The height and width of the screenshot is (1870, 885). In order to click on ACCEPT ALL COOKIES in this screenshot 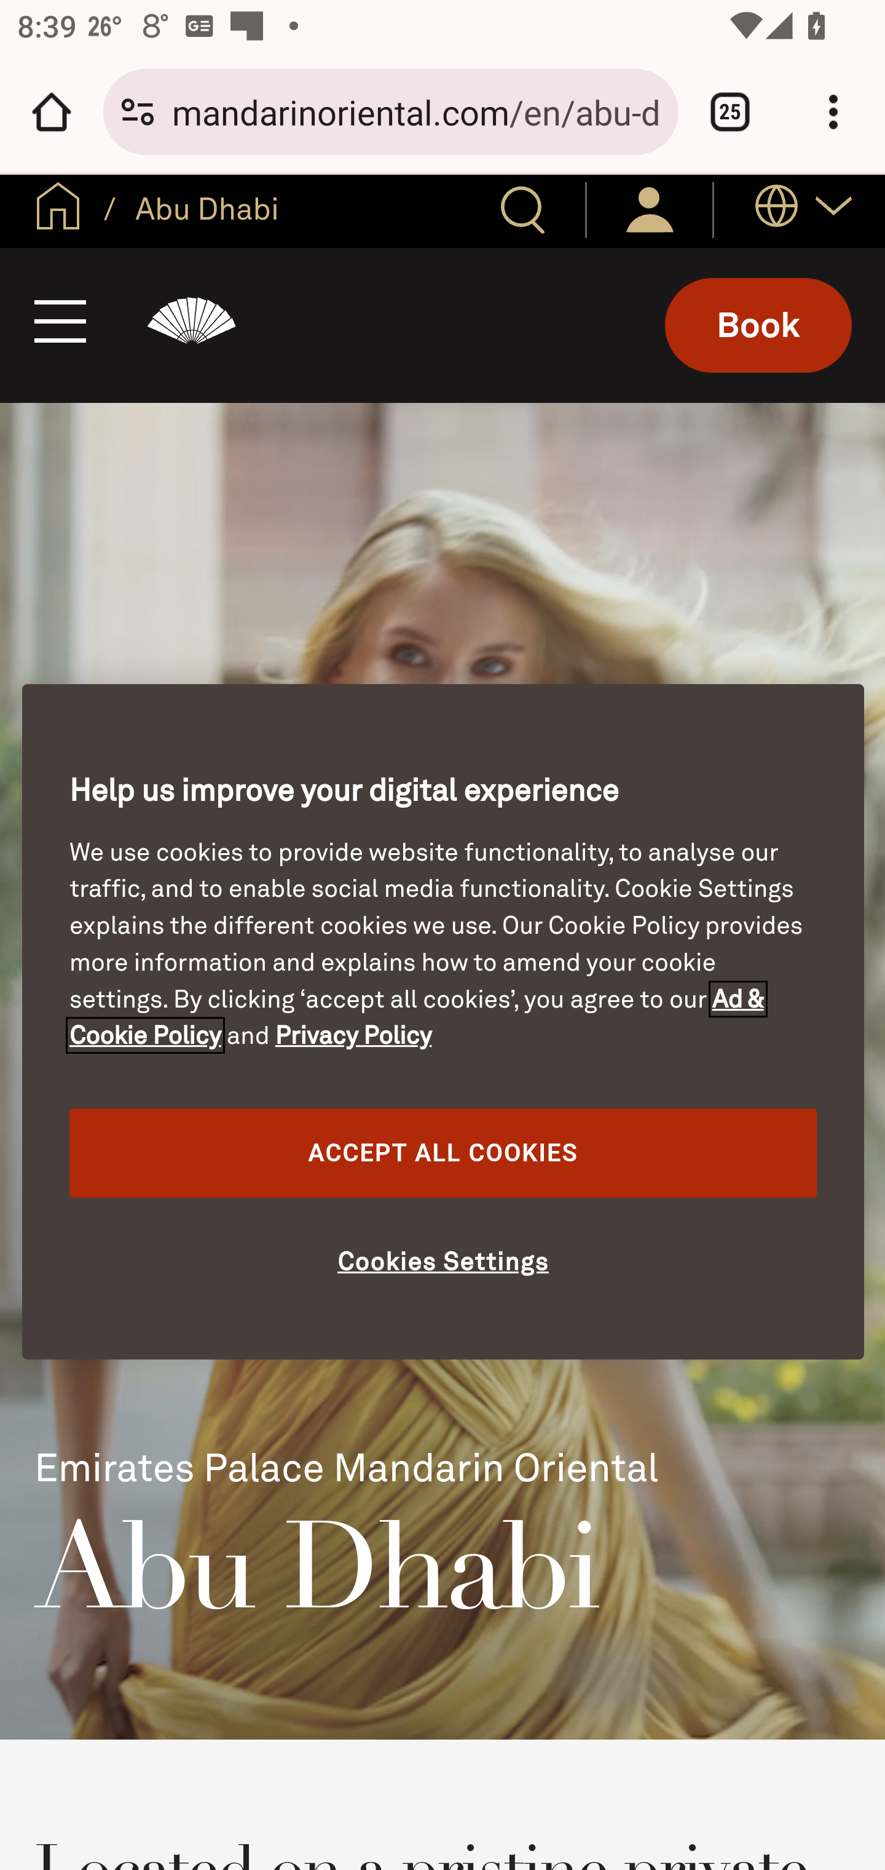, I will do `click(443, 1153)`.